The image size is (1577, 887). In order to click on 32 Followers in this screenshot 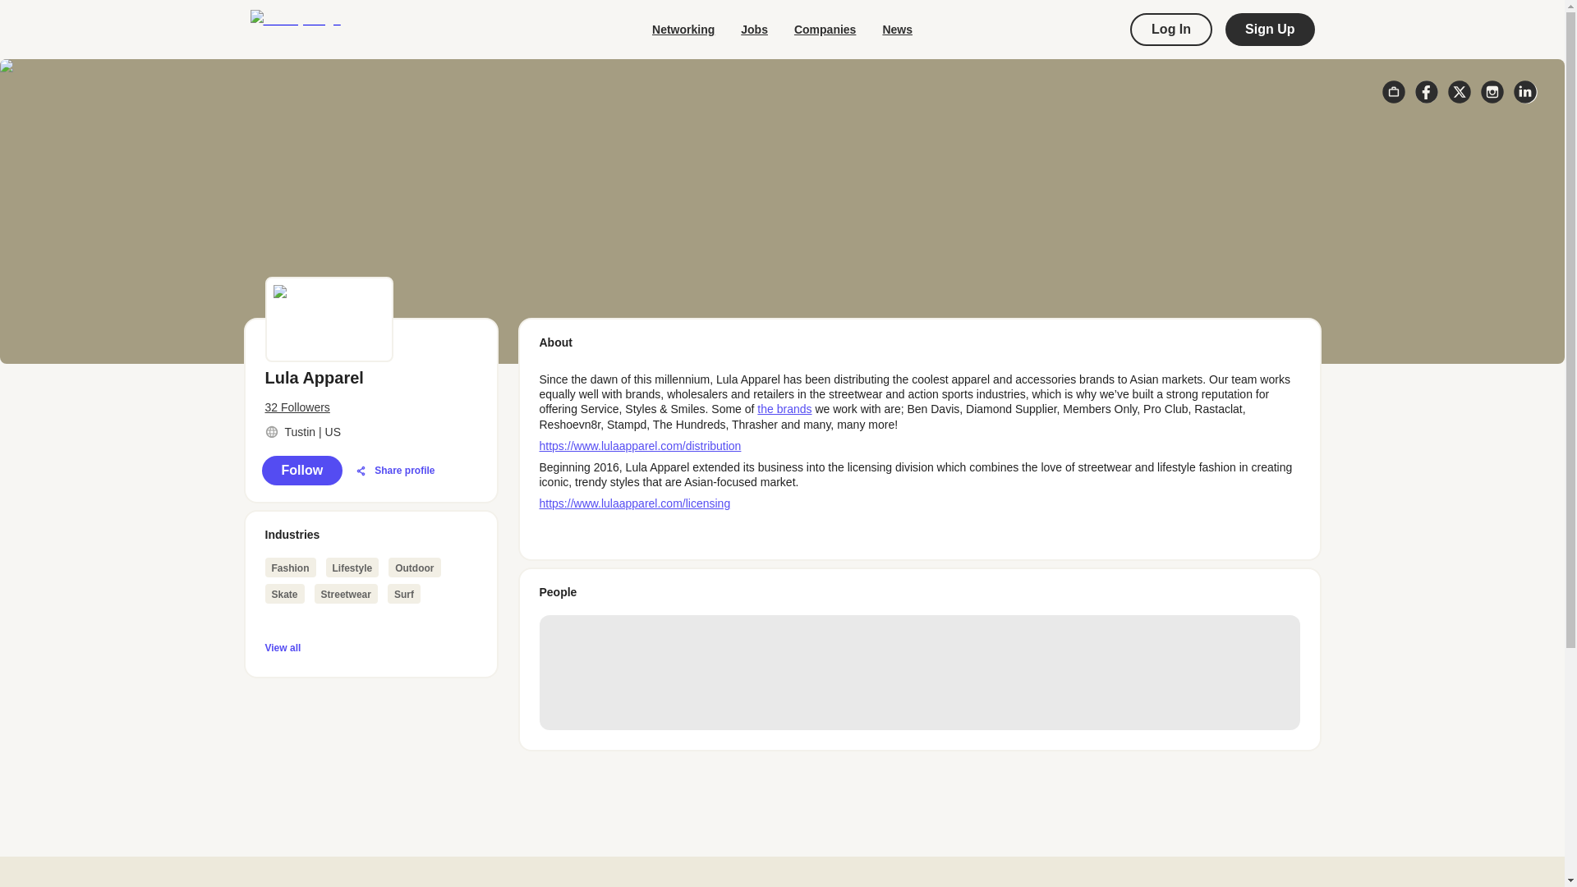, I will do `click(370, 407)`.